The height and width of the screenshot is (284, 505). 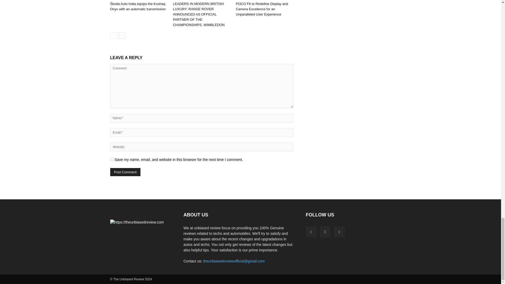 What do you see at coordinates (125, 172) in the screenshot?
I see `Post Comment` at bounding box center [125, 172].